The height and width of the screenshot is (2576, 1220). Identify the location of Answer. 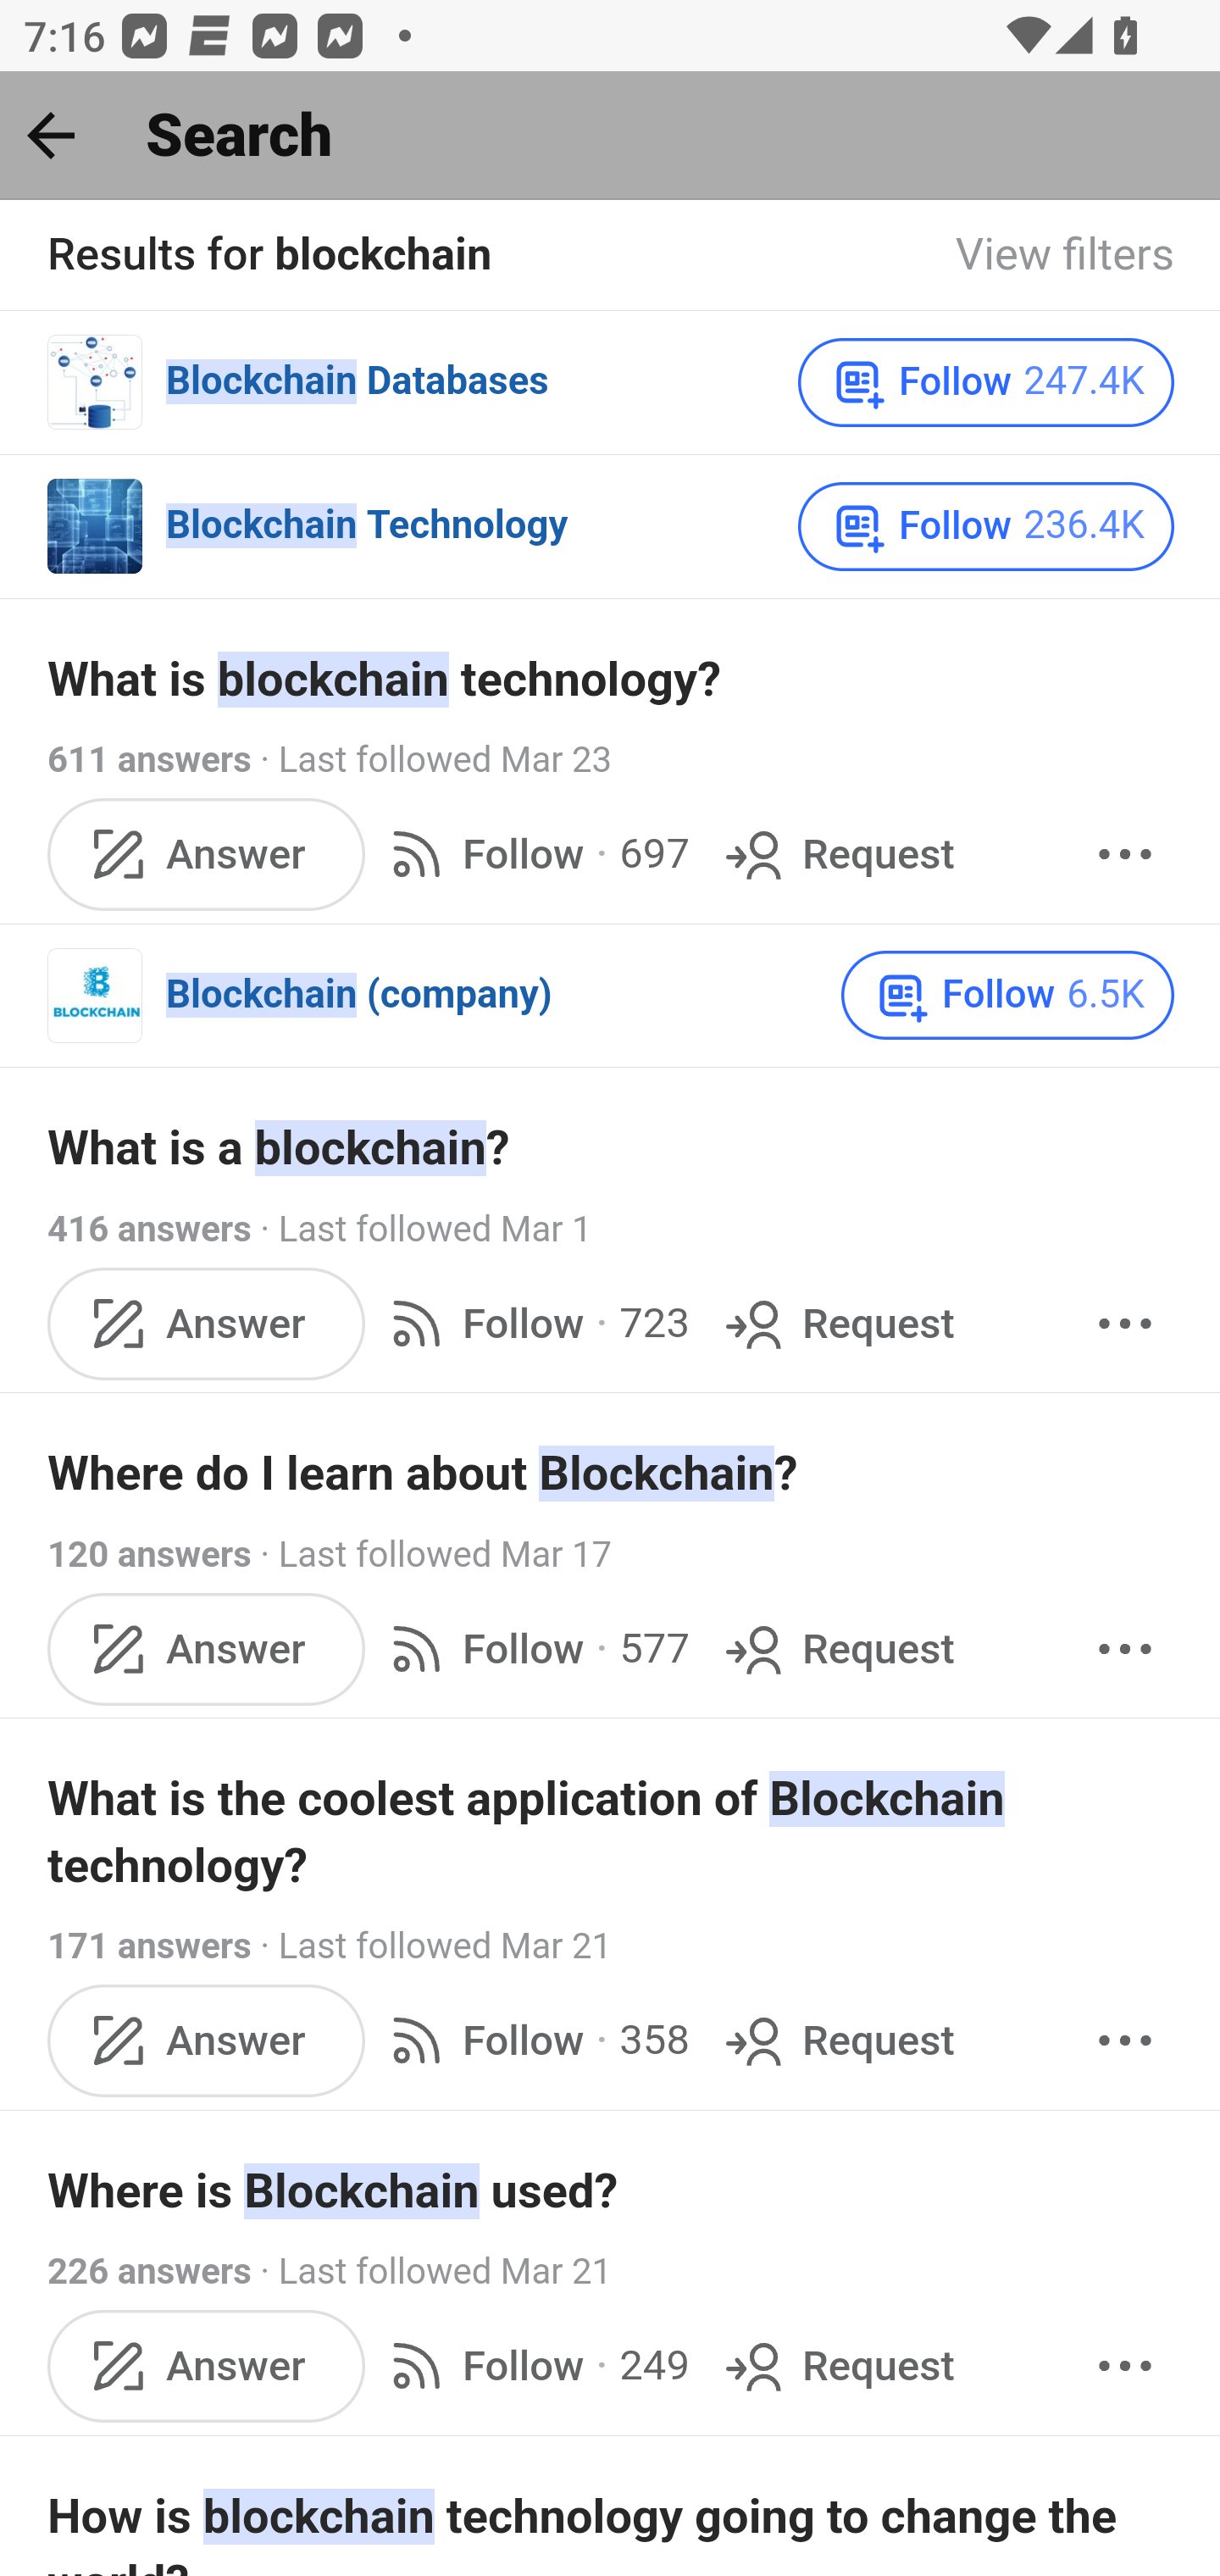
(207, 2039).